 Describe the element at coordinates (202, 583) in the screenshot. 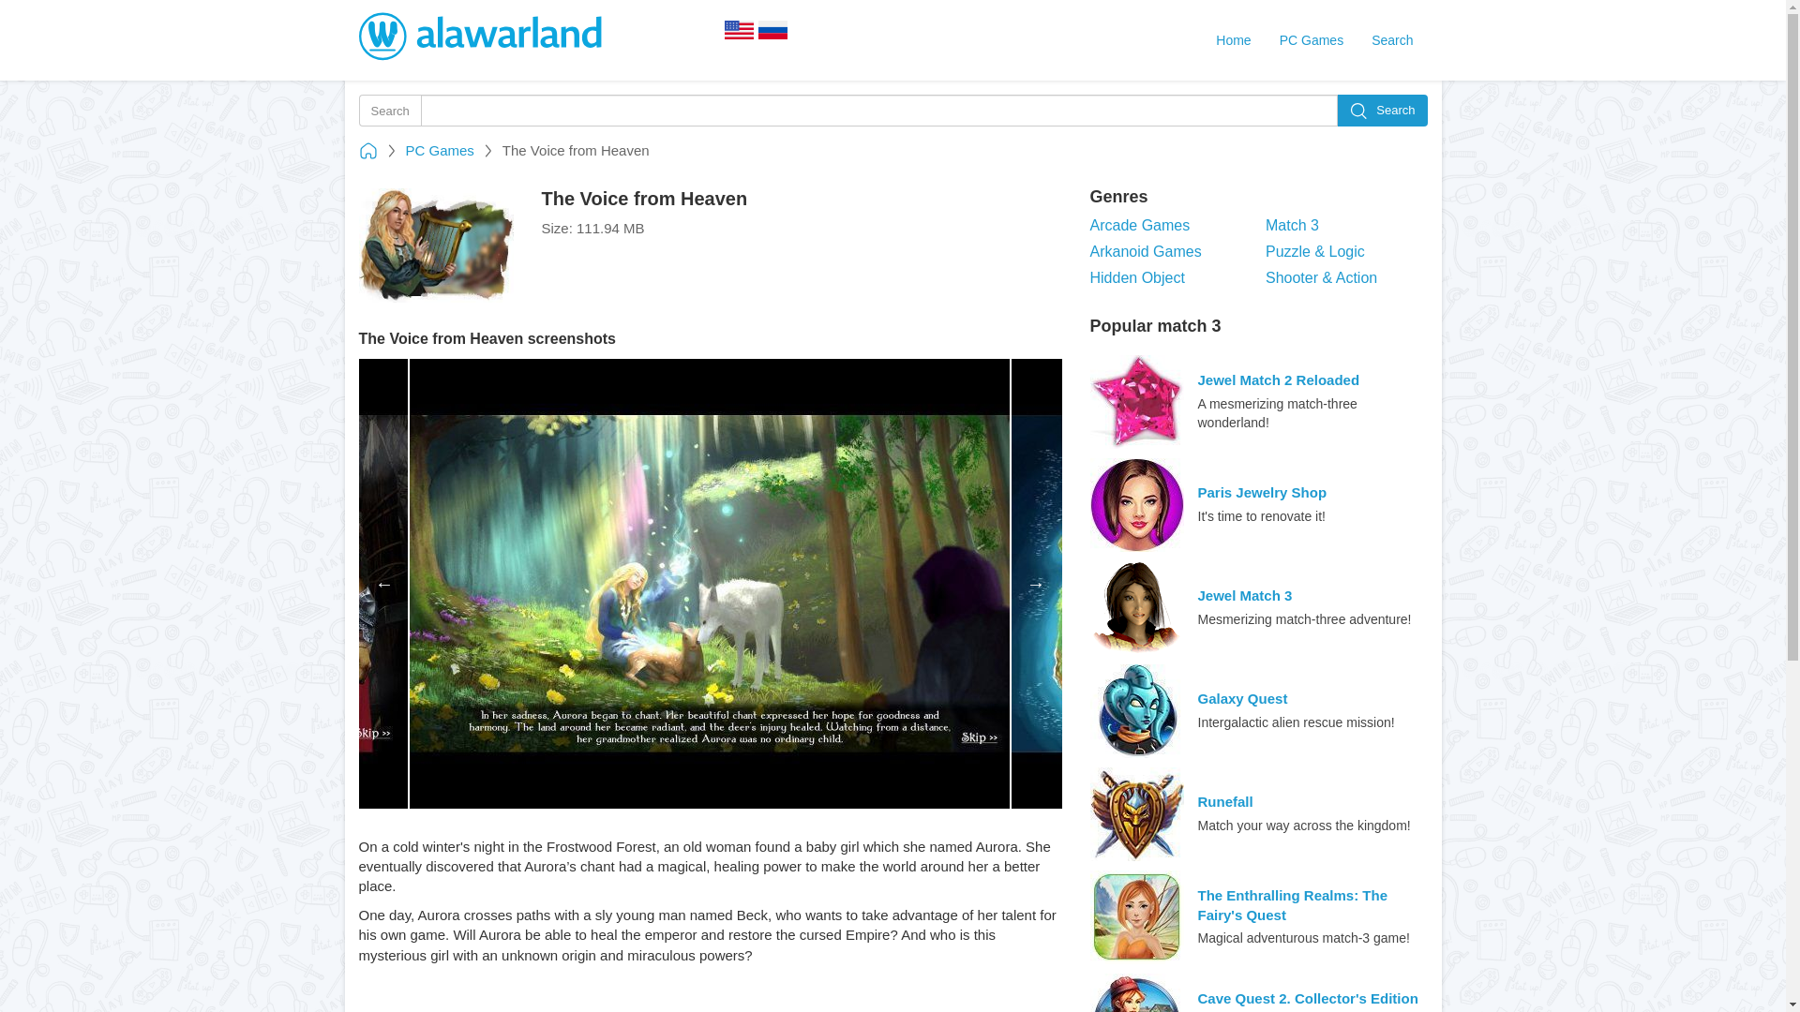

I see `The Voice from Heaven - Screenshot 7` at that location.